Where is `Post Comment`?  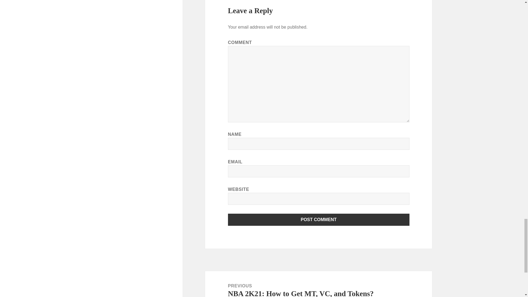 Post Comment is located at coordinates (319, 219).